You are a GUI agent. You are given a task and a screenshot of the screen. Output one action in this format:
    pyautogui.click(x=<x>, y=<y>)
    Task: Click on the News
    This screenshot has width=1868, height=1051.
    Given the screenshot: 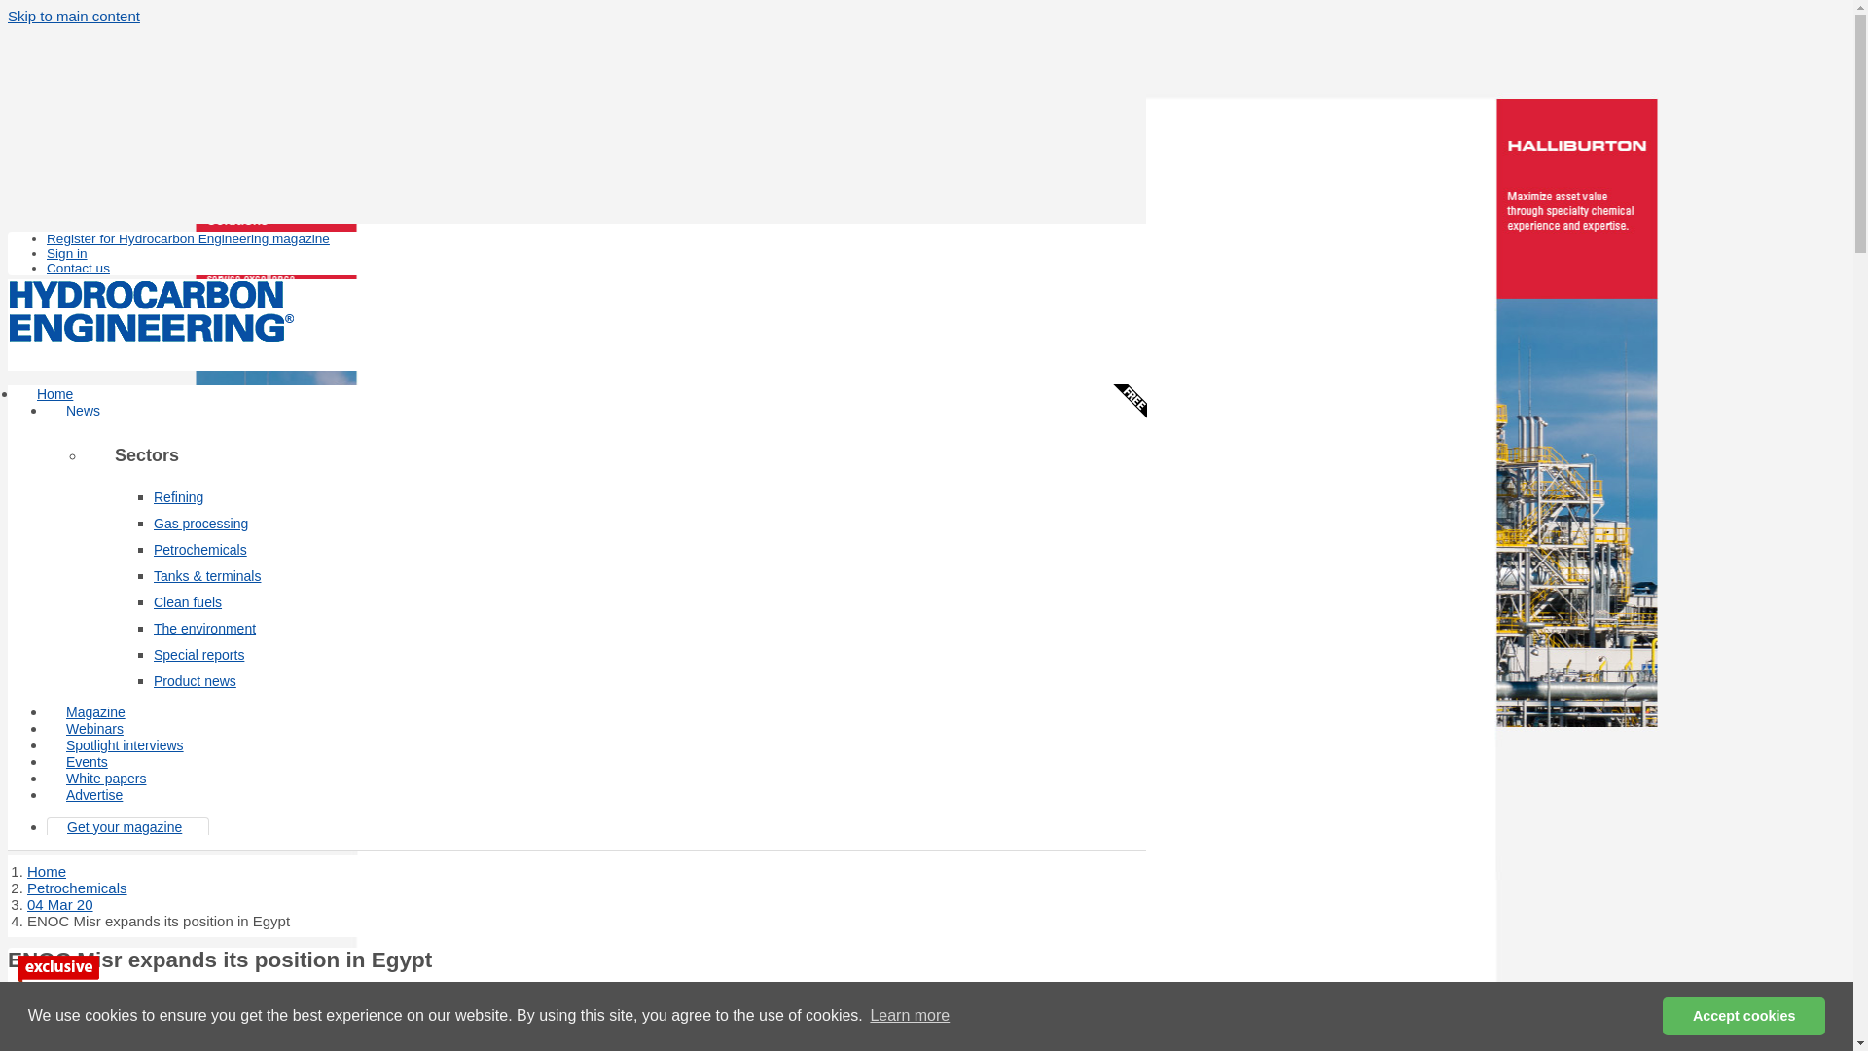 What is the action you would take?
    pyautogui.click(x=83, y=410)
    